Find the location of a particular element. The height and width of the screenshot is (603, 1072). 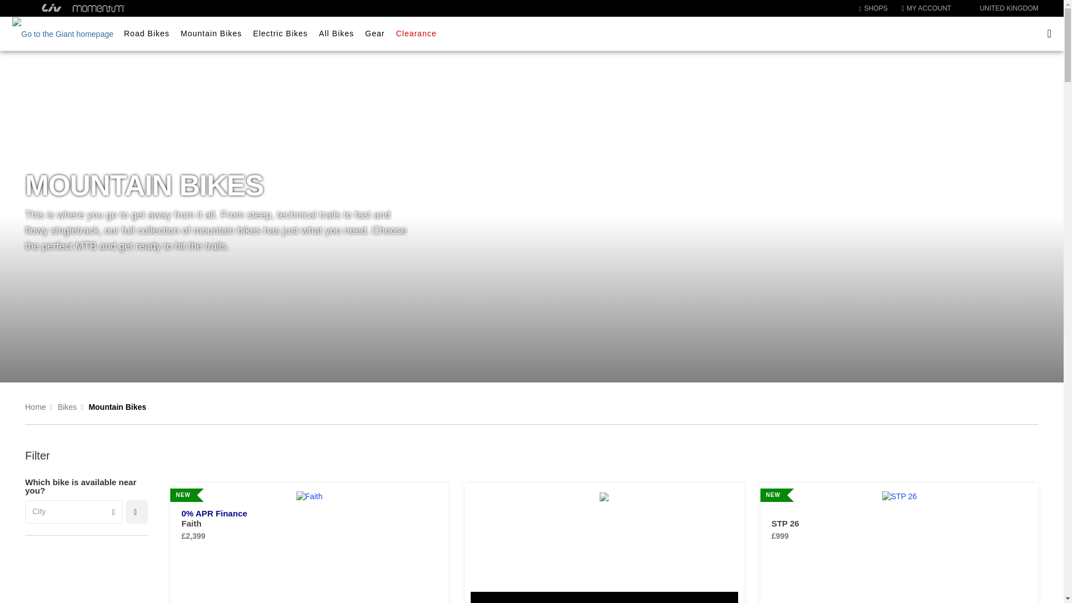

Mountain Bikes is located at coordinates (211, 33).